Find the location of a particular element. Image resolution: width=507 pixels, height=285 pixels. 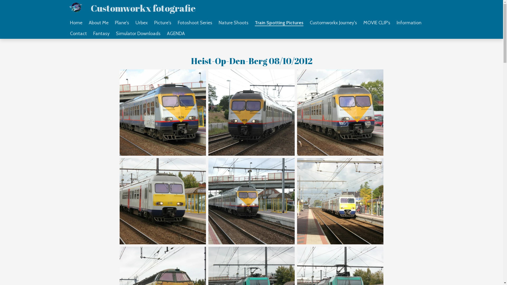

Customworkx Journey's is located at coordinates (333, 23).